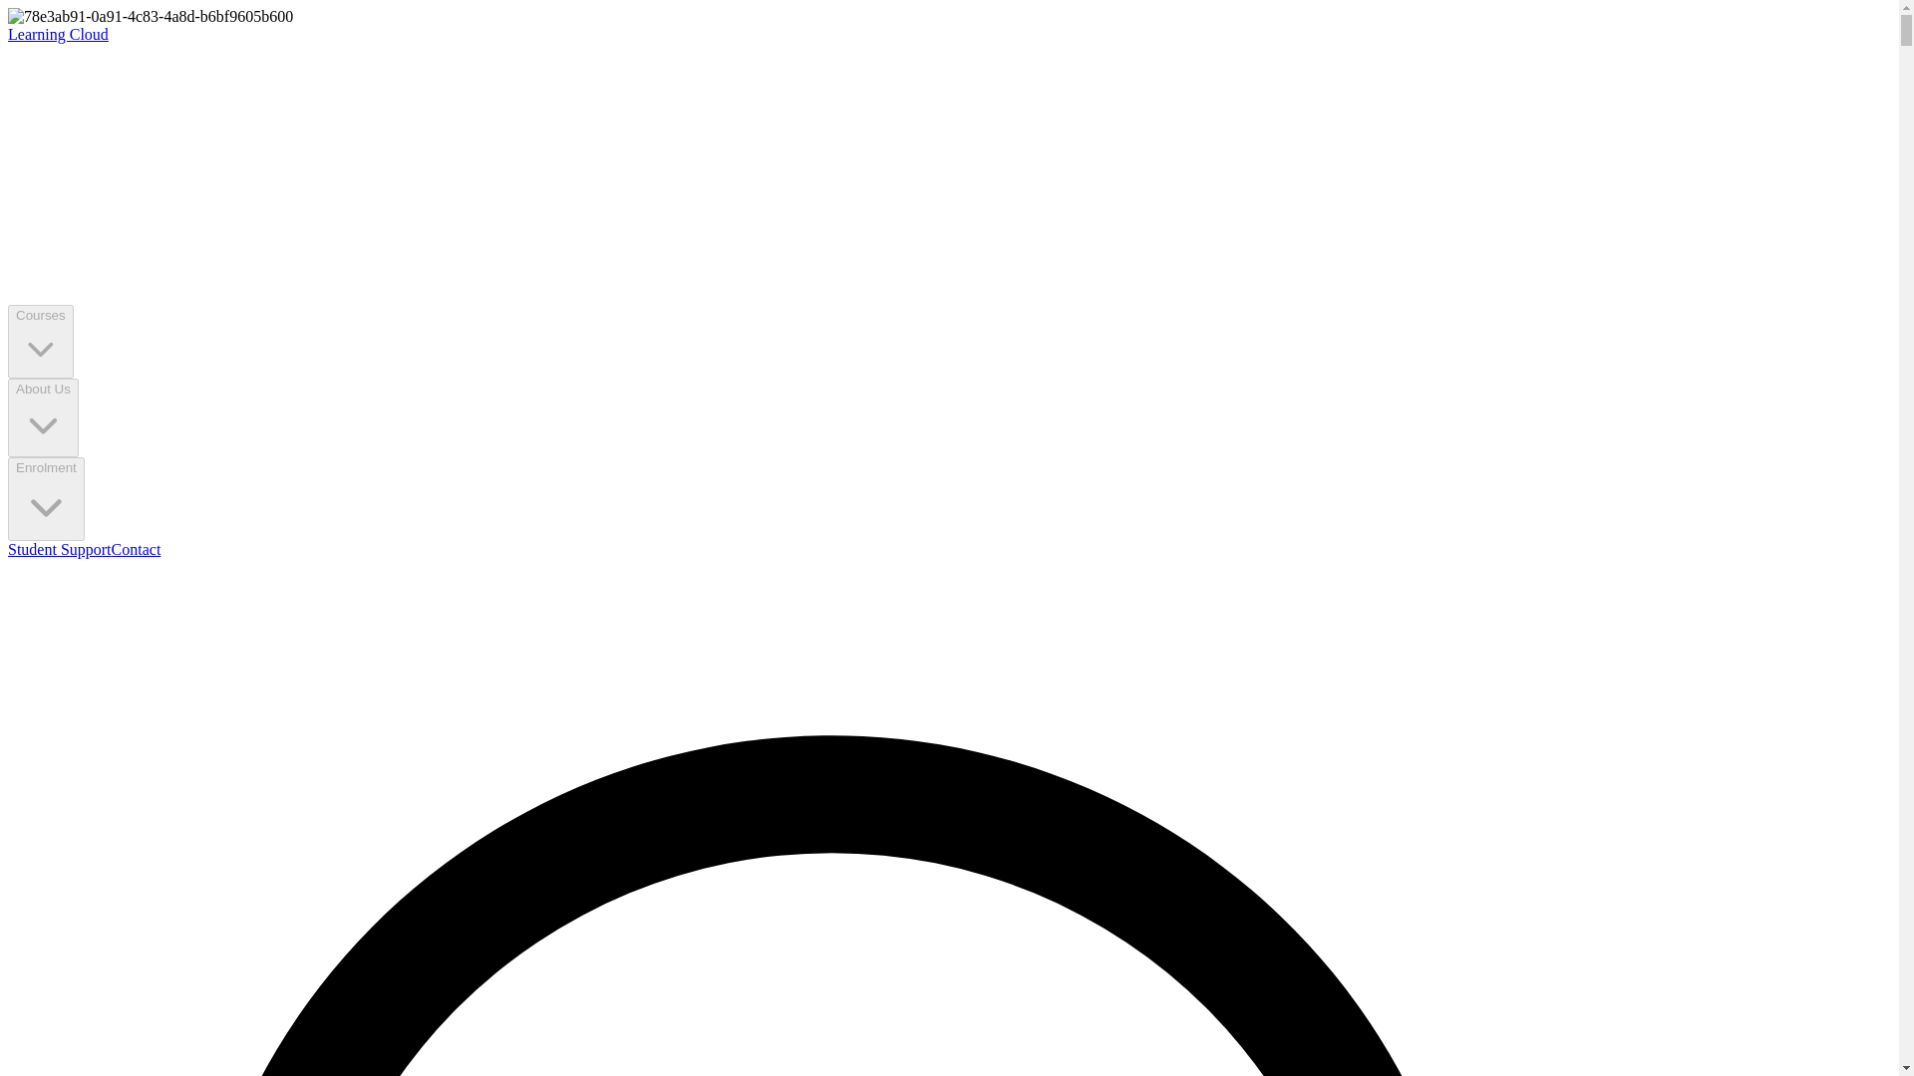 The width and height of the screenshot is (1914, 1076). Describe the element at coordinates (59, 550) in the screenshot. I see `Student Support` at that location.